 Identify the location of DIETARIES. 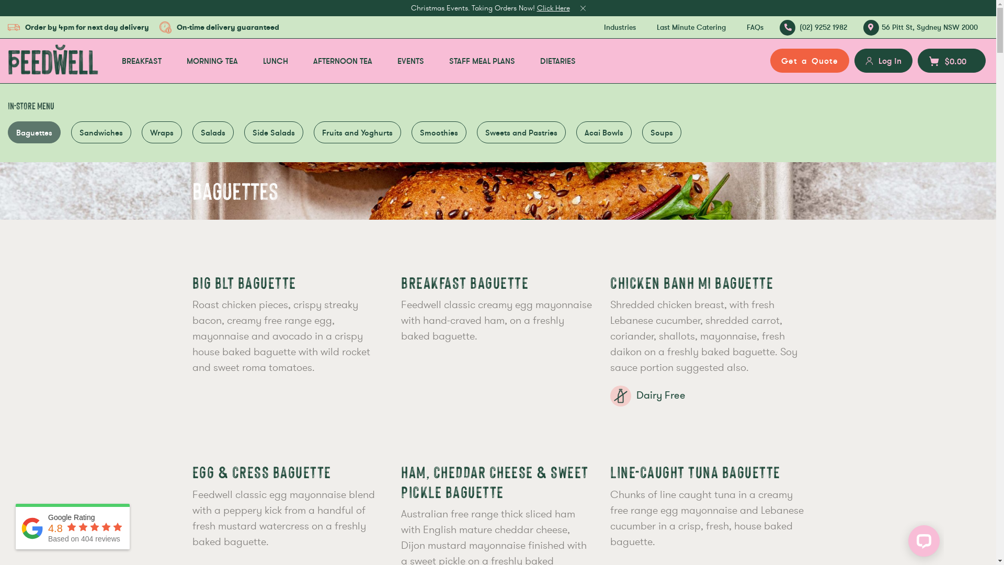
(558, 61).